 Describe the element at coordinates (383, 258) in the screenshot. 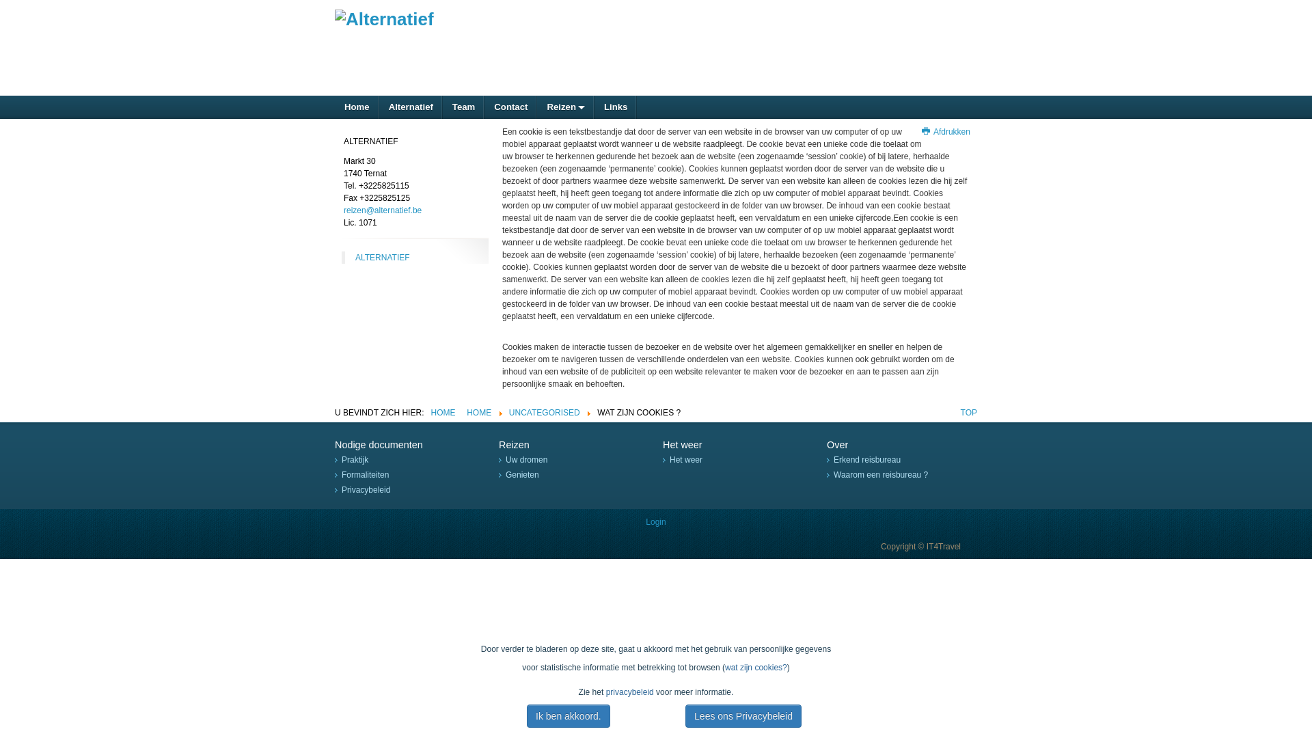

I see `ALTERNATIEF` at that location.